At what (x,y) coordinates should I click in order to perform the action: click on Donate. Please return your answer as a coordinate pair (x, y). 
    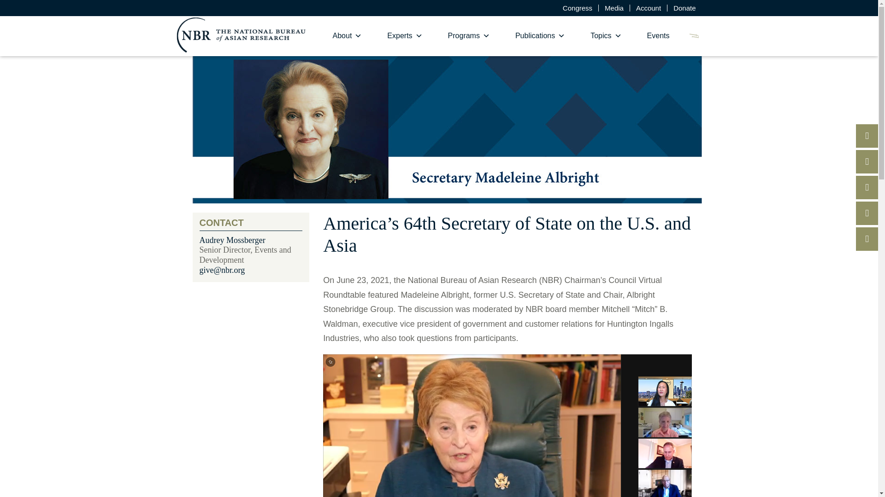
    Looking at the image, I should click on (684, 7).